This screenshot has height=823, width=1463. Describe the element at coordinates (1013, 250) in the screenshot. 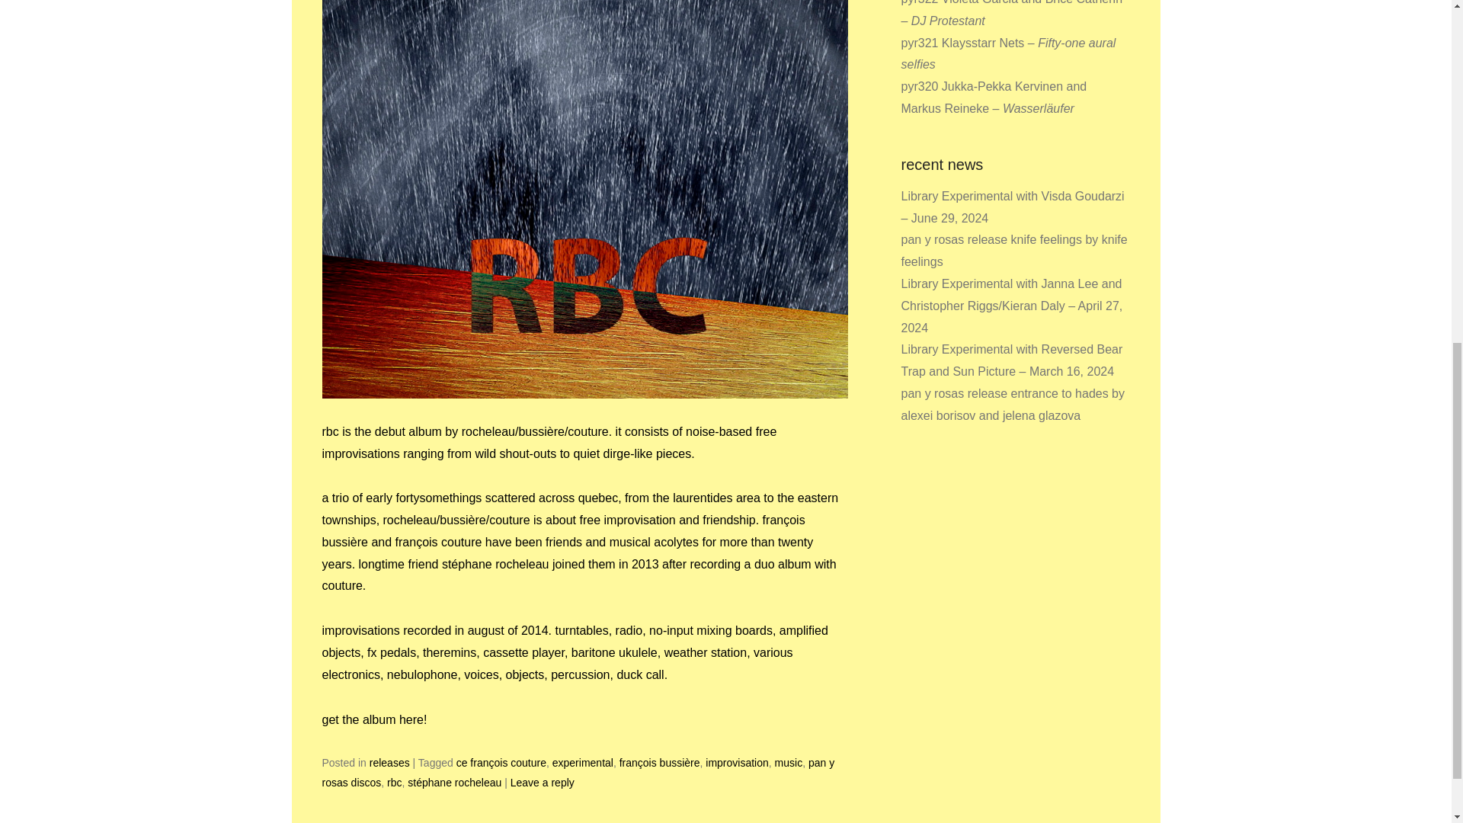

I see `pan y rosas release knife feelings by knife feelings` at that location.